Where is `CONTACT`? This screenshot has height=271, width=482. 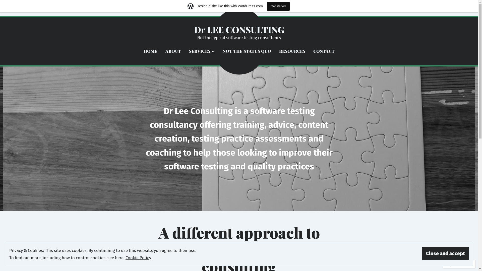
CONTACT is located at coordinates (324, 51).